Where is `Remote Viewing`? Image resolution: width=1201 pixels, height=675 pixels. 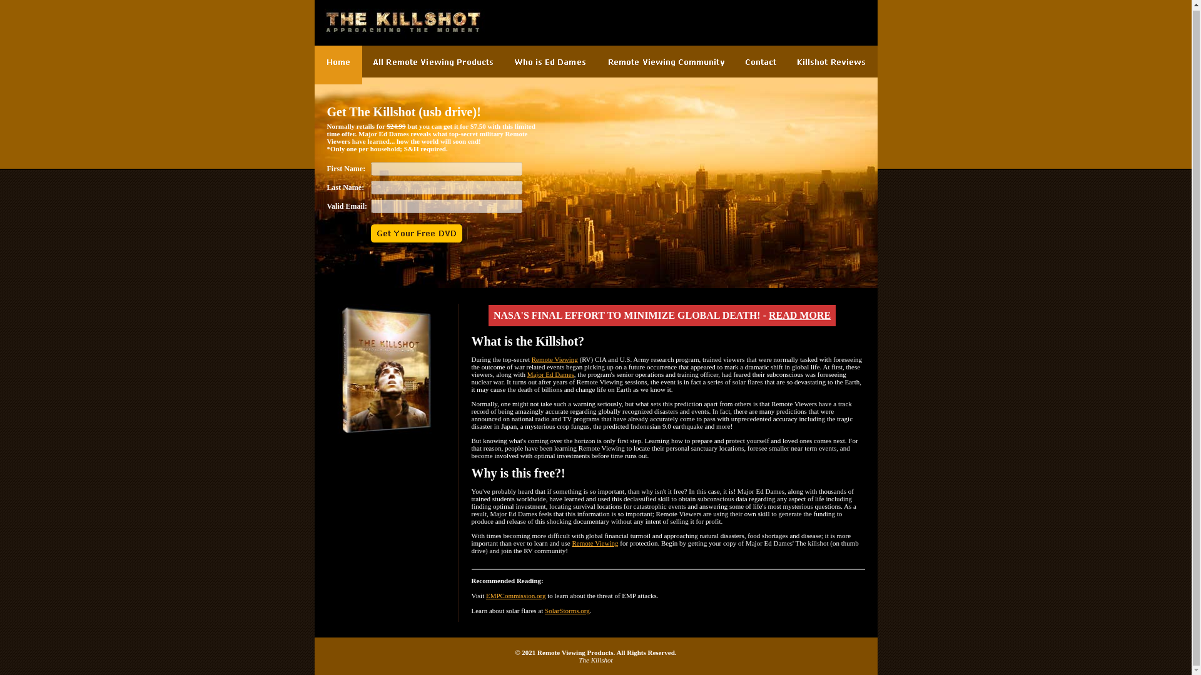 Remote Viewing is located at coordinates (594, 542).